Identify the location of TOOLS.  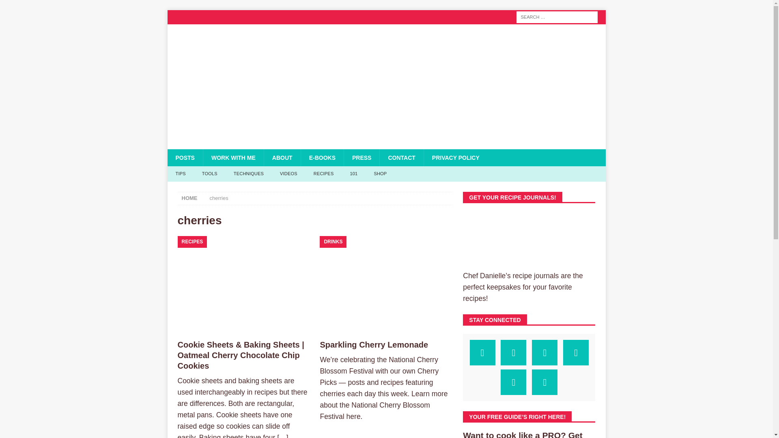
(210, 174).